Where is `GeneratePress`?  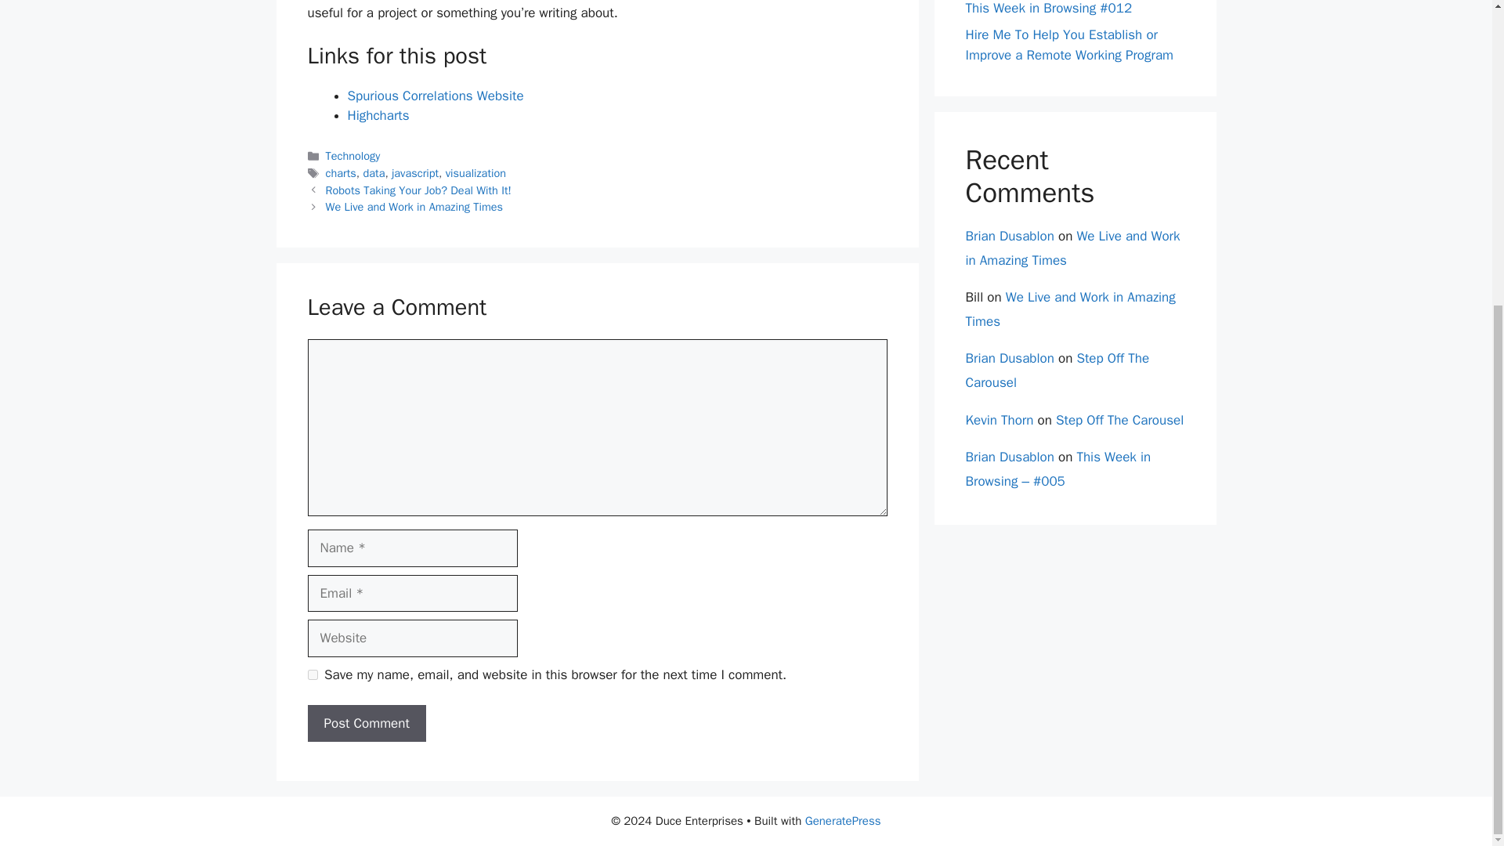 GeneratePress is located at coordinates (843, 821).